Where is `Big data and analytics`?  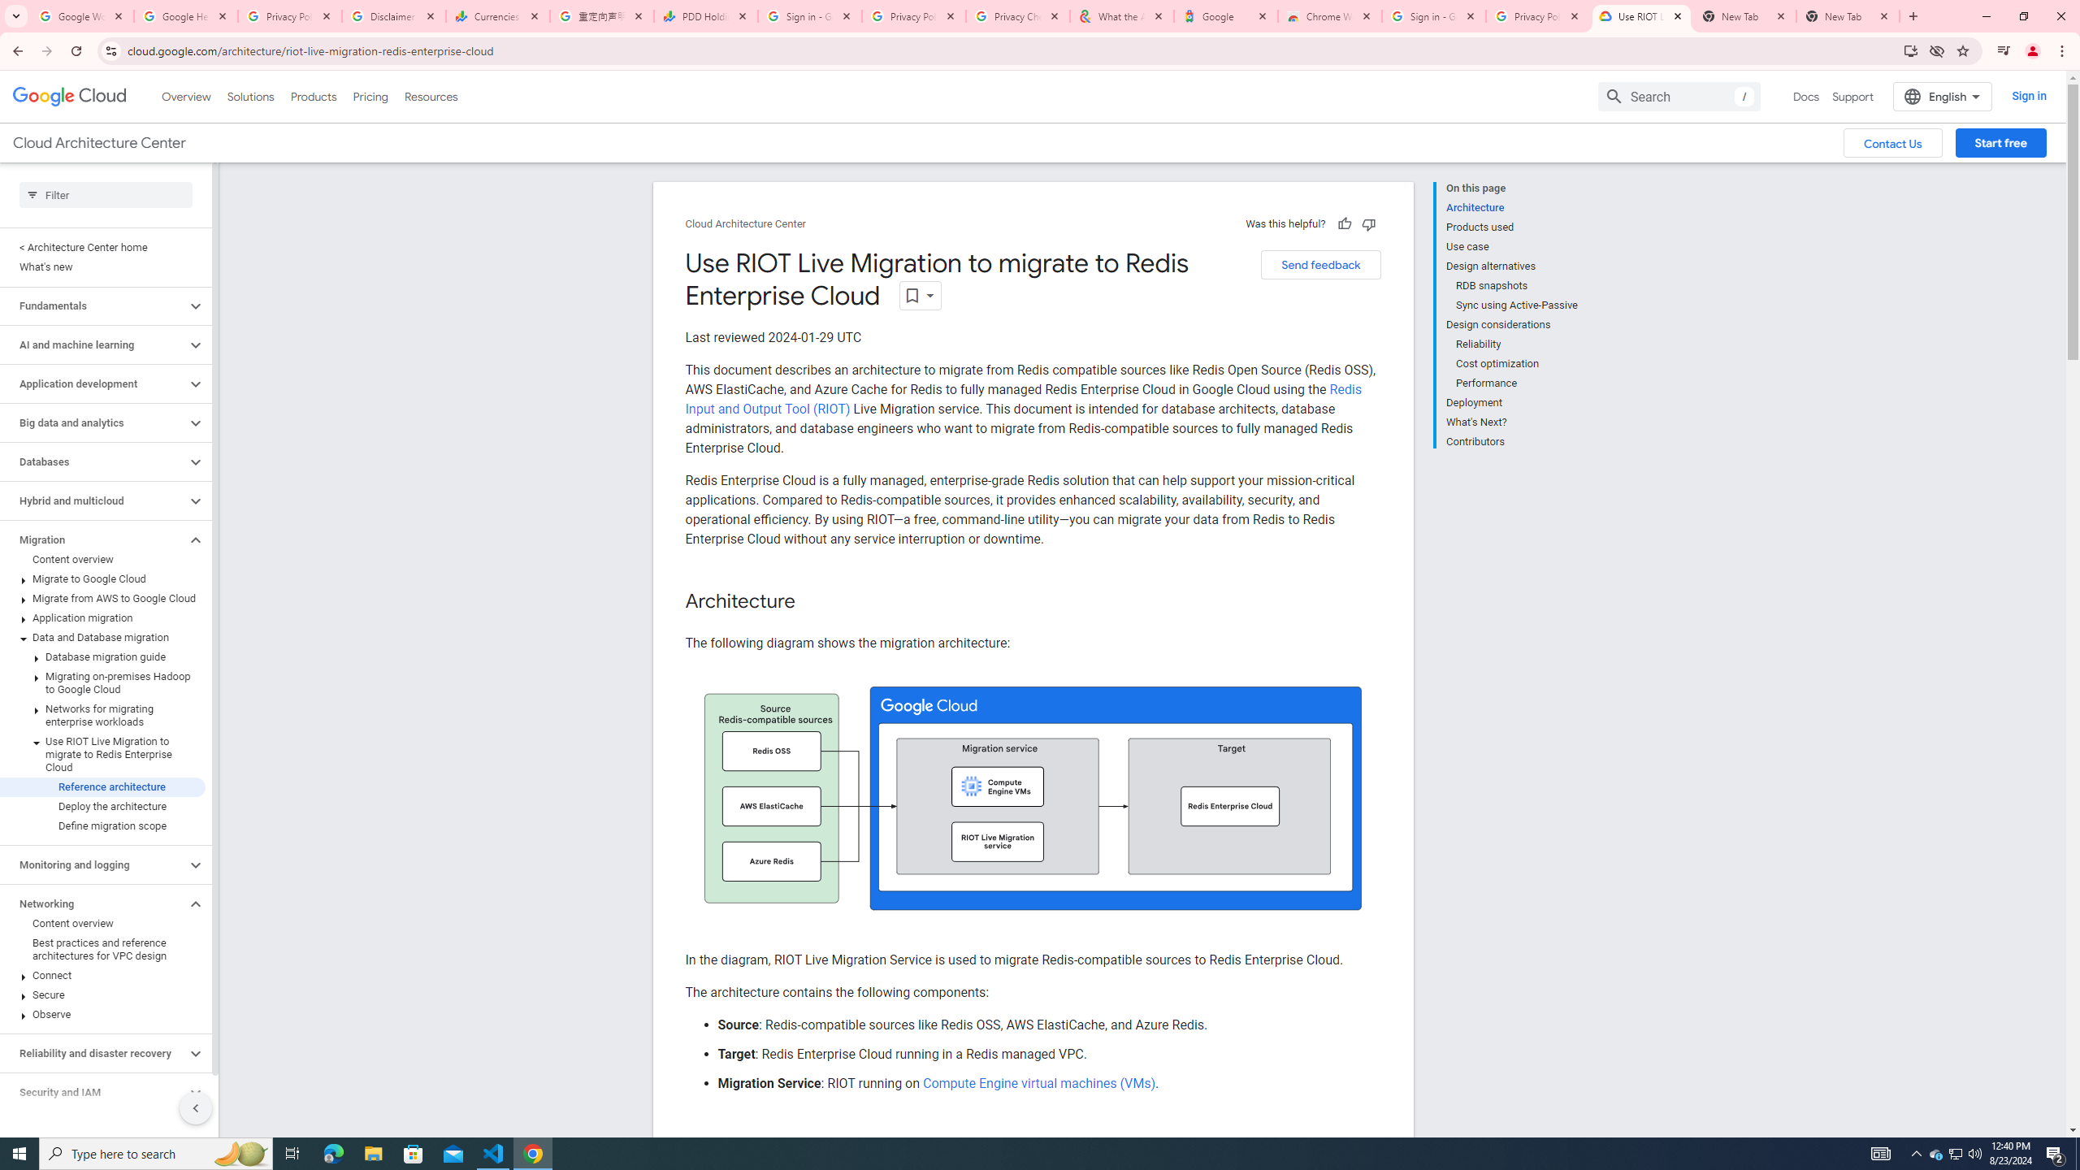
Big data and analytics is located at coordinates (93, 422).